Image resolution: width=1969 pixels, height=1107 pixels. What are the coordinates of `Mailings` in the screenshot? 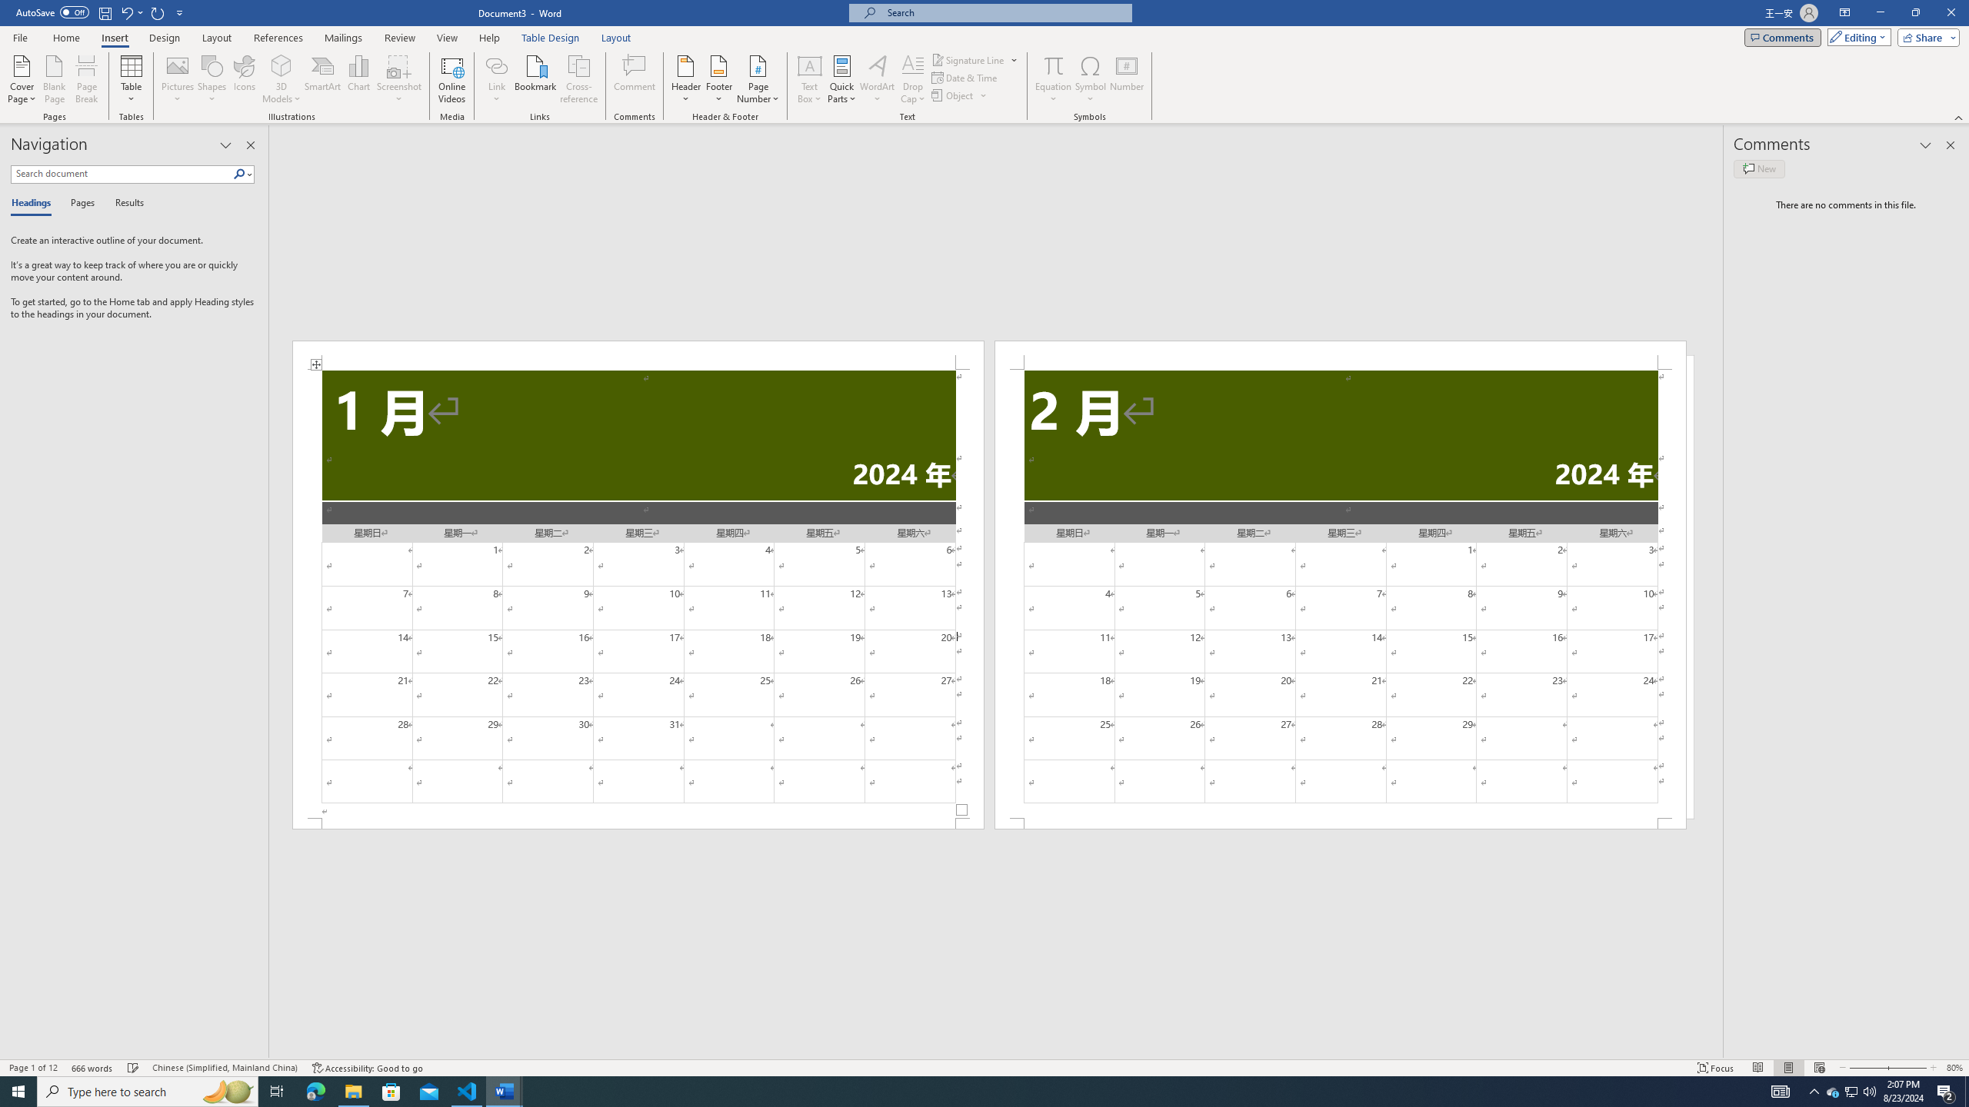 It's located at (343, 38).